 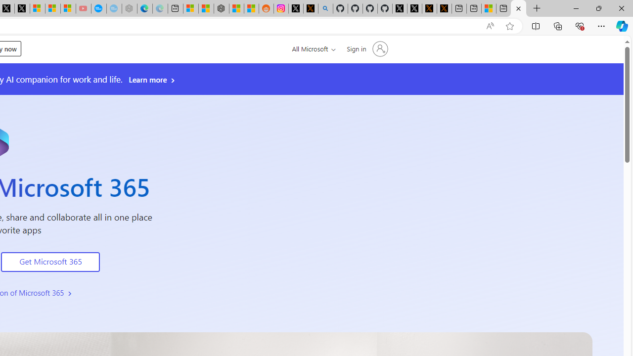 I want to click on Sign in to your account, so click(x=366, y=48).